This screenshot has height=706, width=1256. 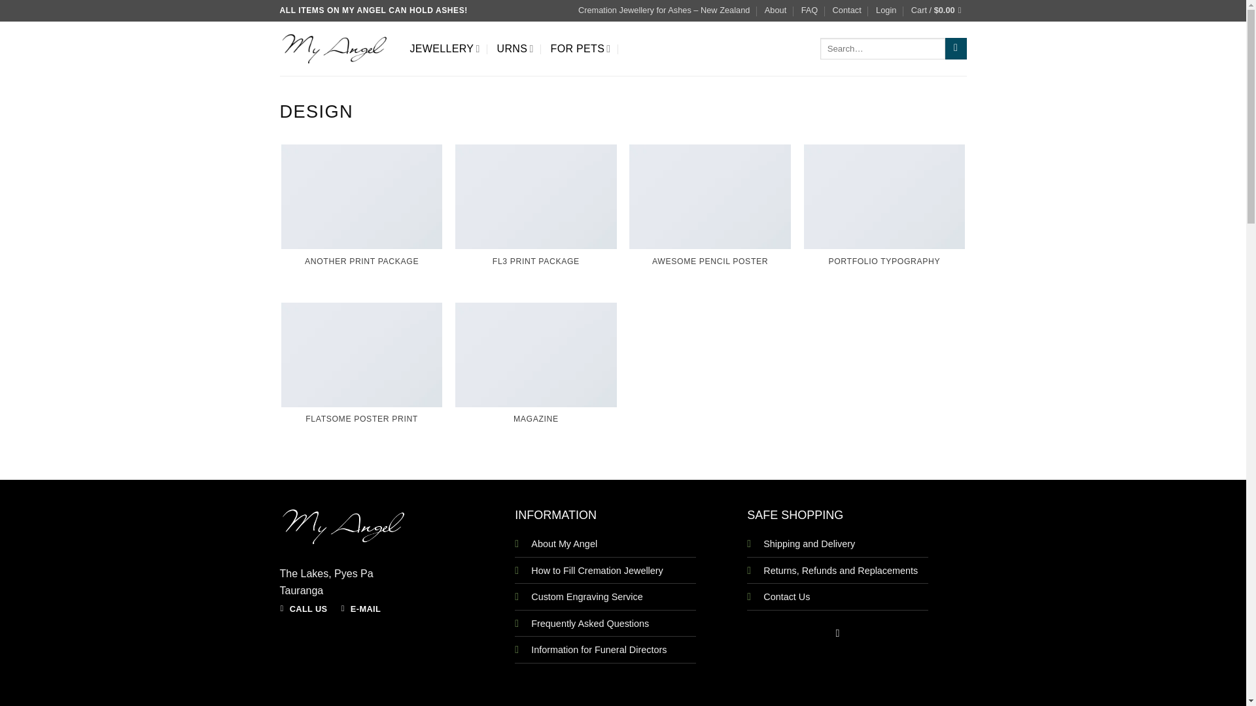 I want to click on Login, so click(x=886, y=10).